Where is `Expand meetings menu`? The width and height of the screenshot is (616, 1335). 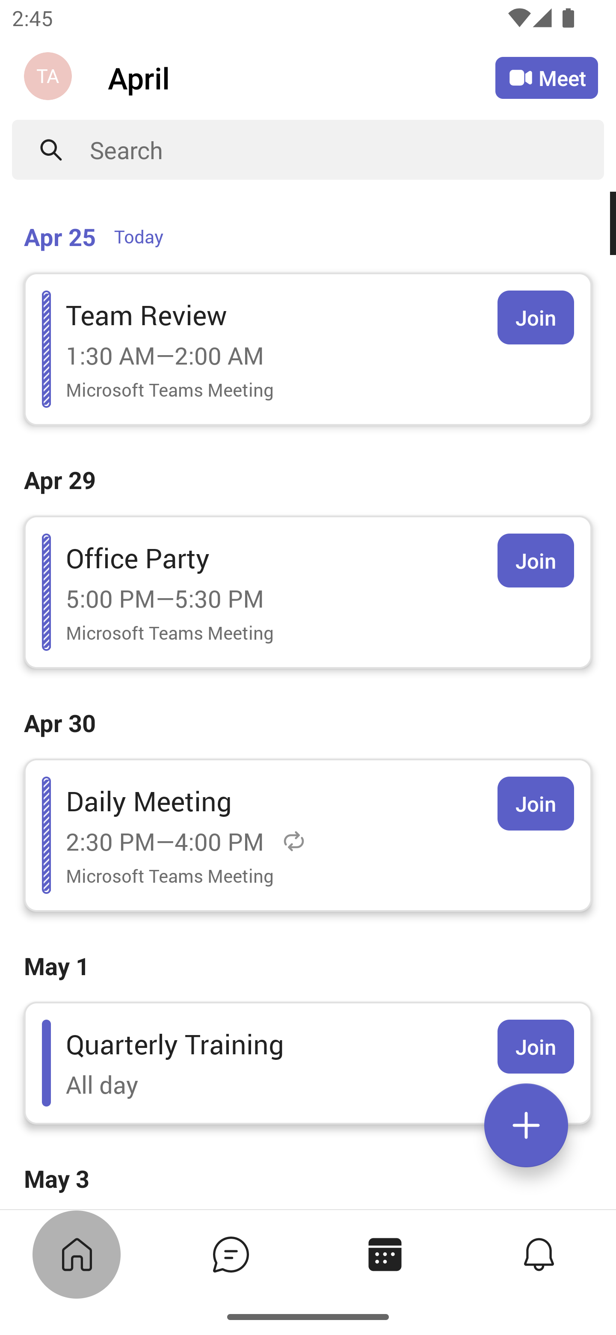 Expand meetings menu is located at coordinates (526, 1125).